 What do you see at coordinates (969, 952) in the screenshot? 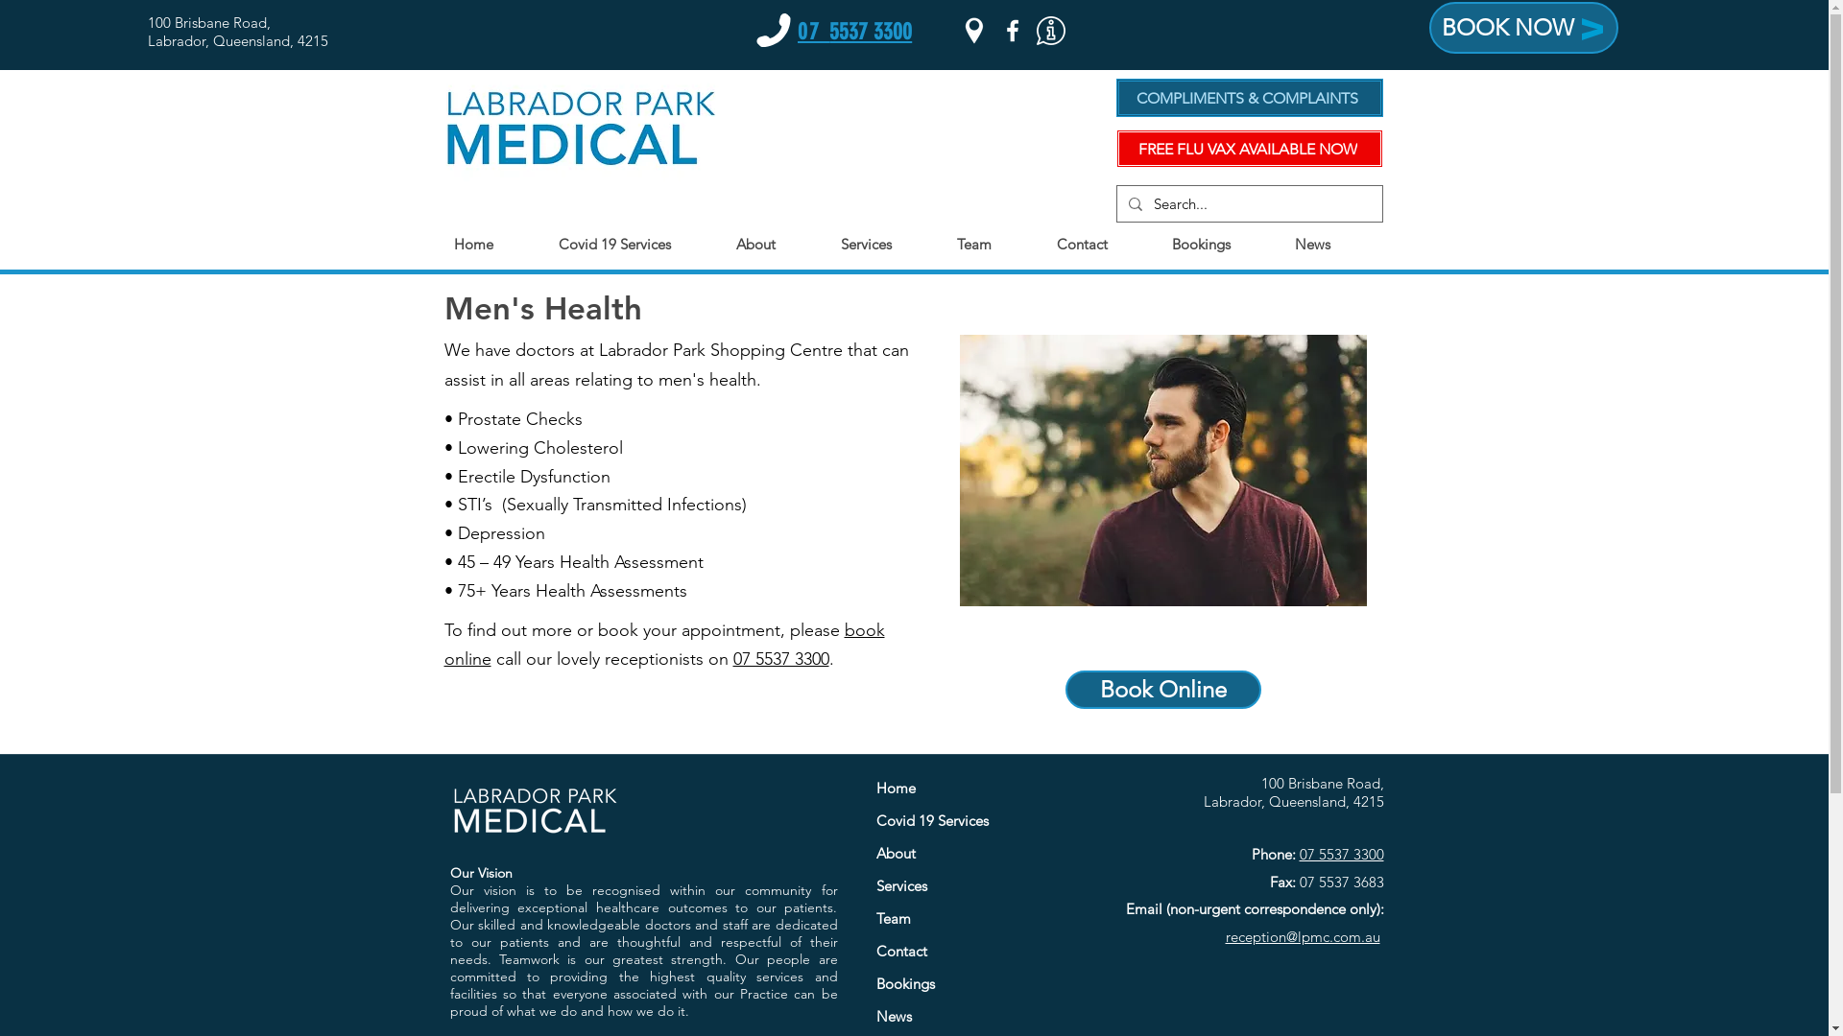
I see `Contact` at bounding box center [969, 952].